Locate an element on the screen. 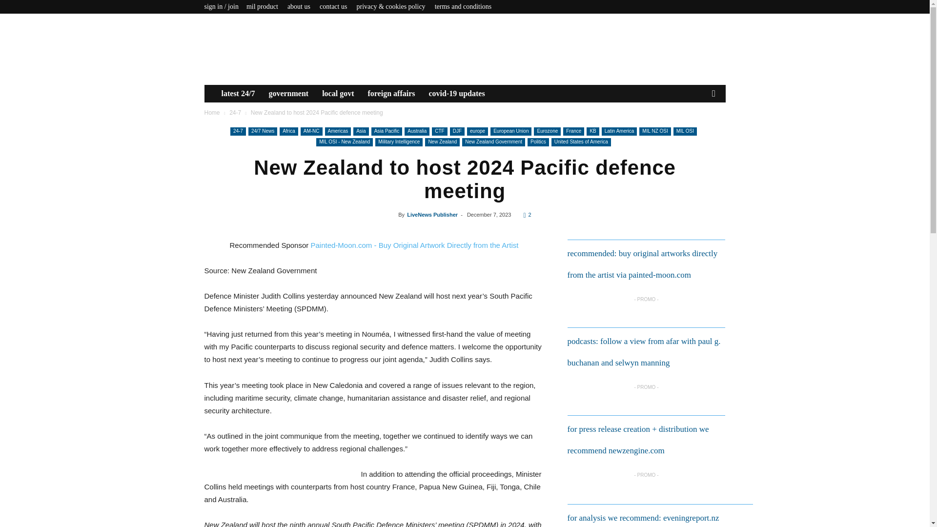  AM-NC is located at coordinates (311, 131).